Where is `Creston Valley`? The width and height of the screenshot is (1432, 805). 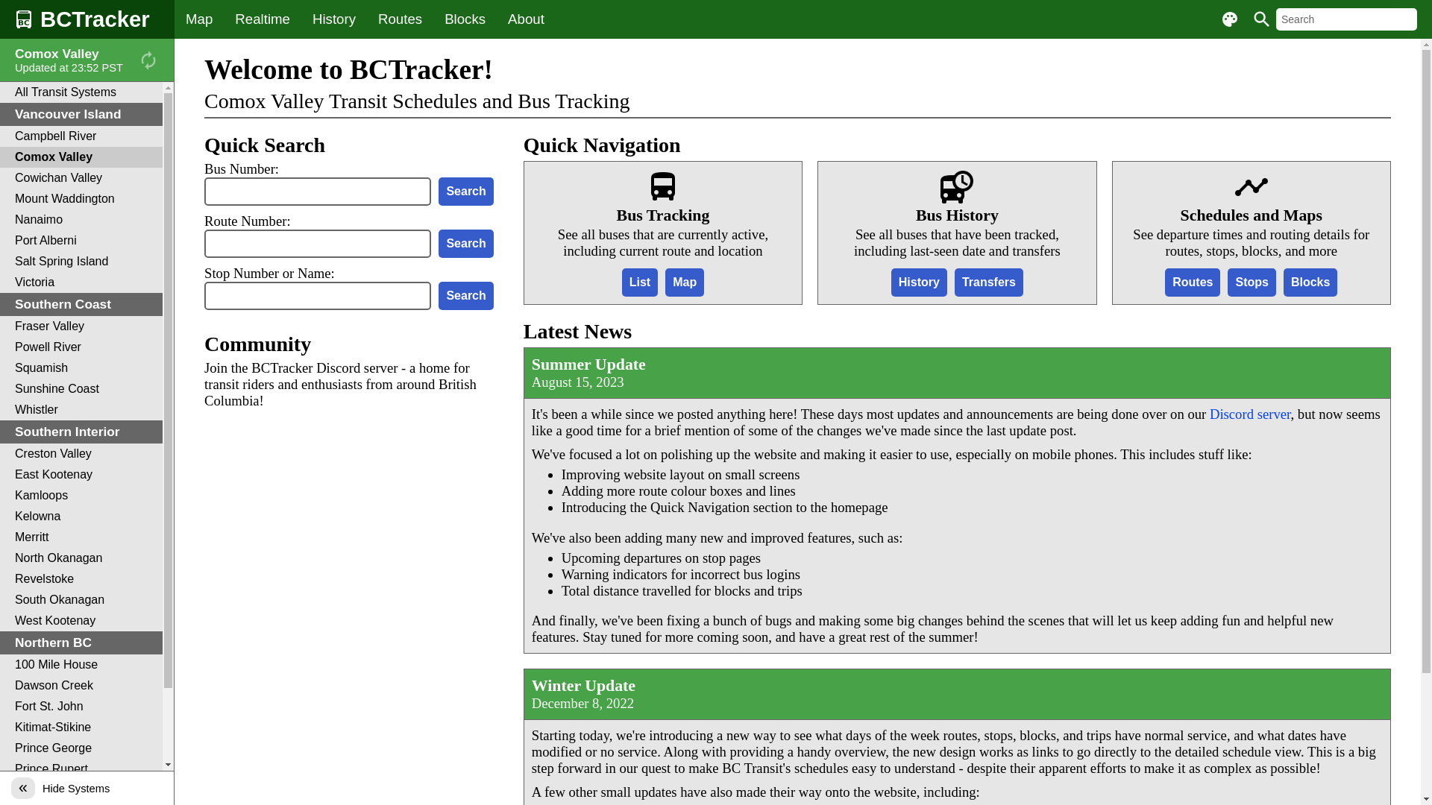
Creston Valley is located at coordinates (81, 454).